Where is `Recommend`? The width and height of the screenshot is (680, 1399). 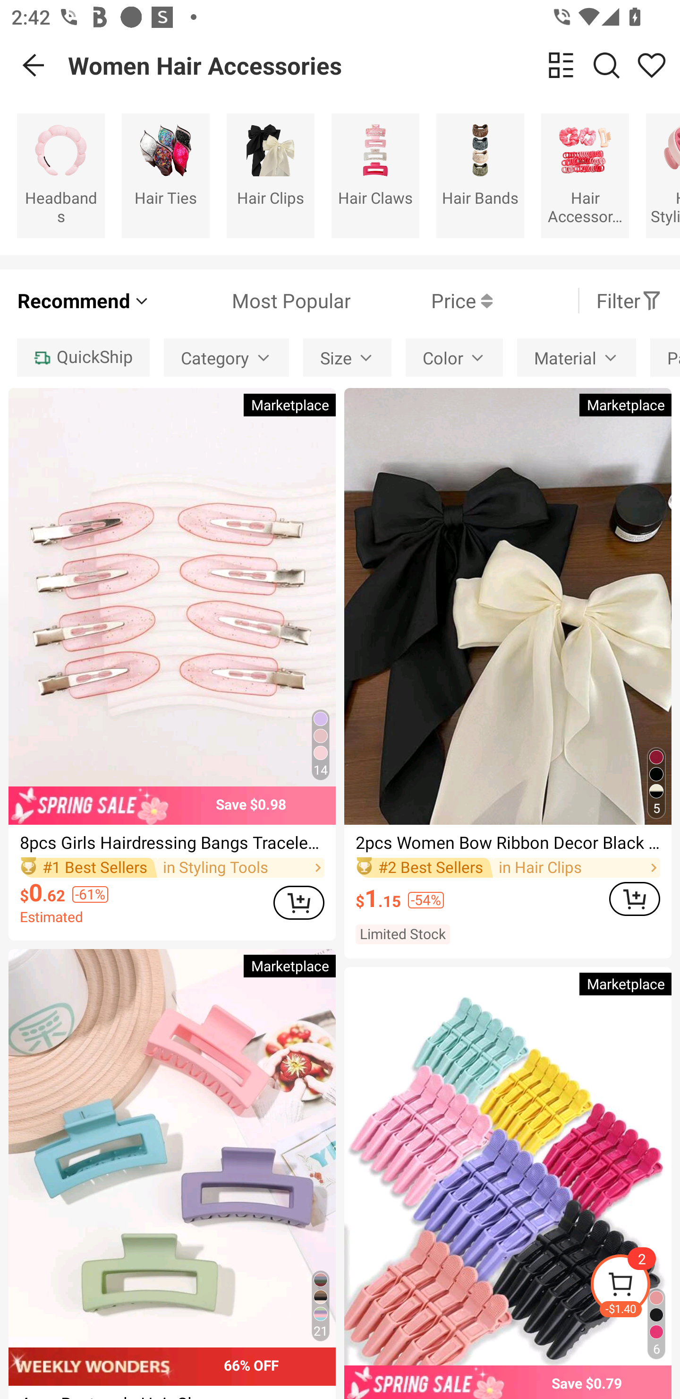
Recommend is located at coordinates (84, 301).